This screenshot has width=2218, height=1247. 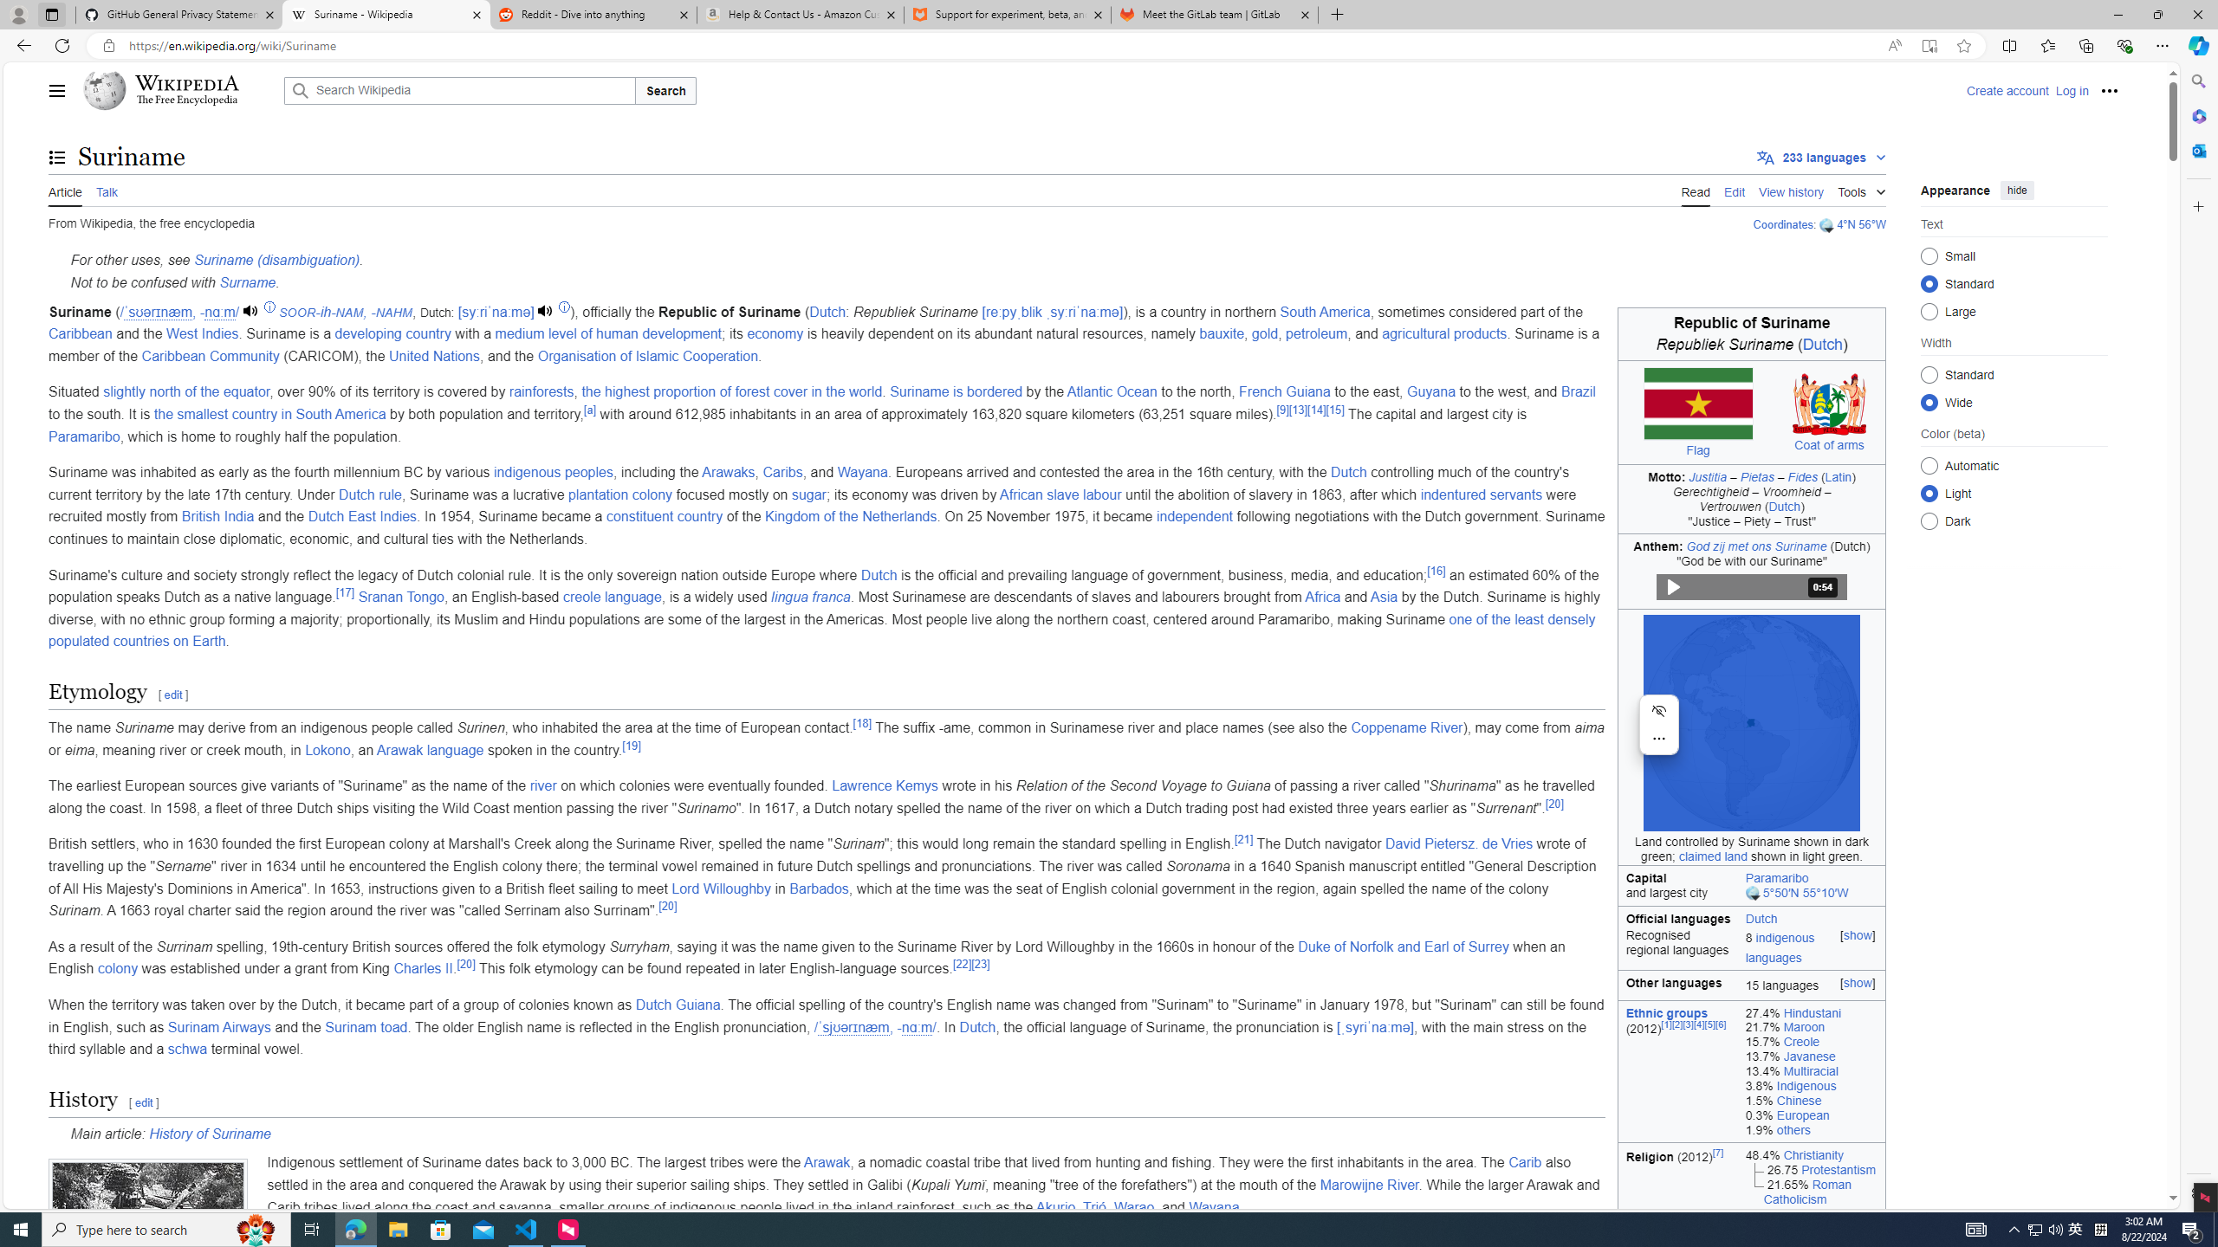 What do you see at coordinates (185, 100) in the screenshot?
I see `The Free Encyclopedia` at bounding box center [185, 100].